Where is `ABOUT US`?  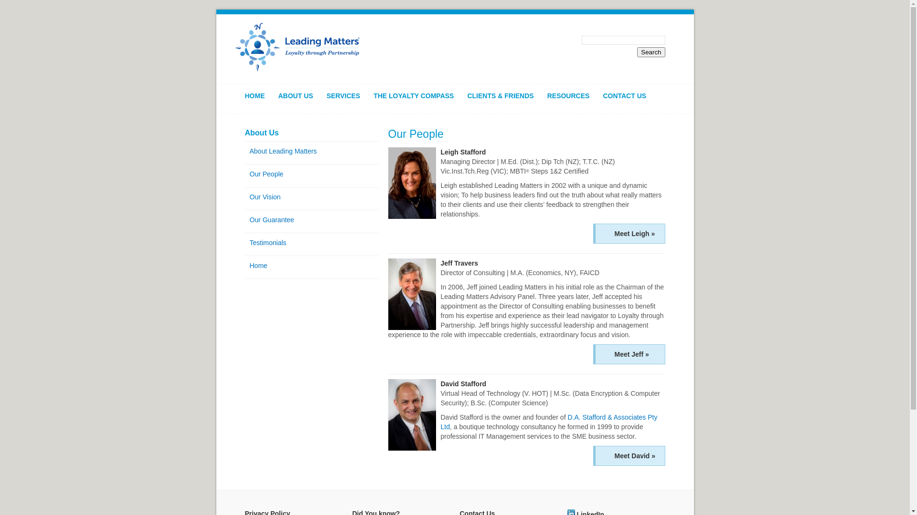
ABOUT US is located at coordinates (300, 101).